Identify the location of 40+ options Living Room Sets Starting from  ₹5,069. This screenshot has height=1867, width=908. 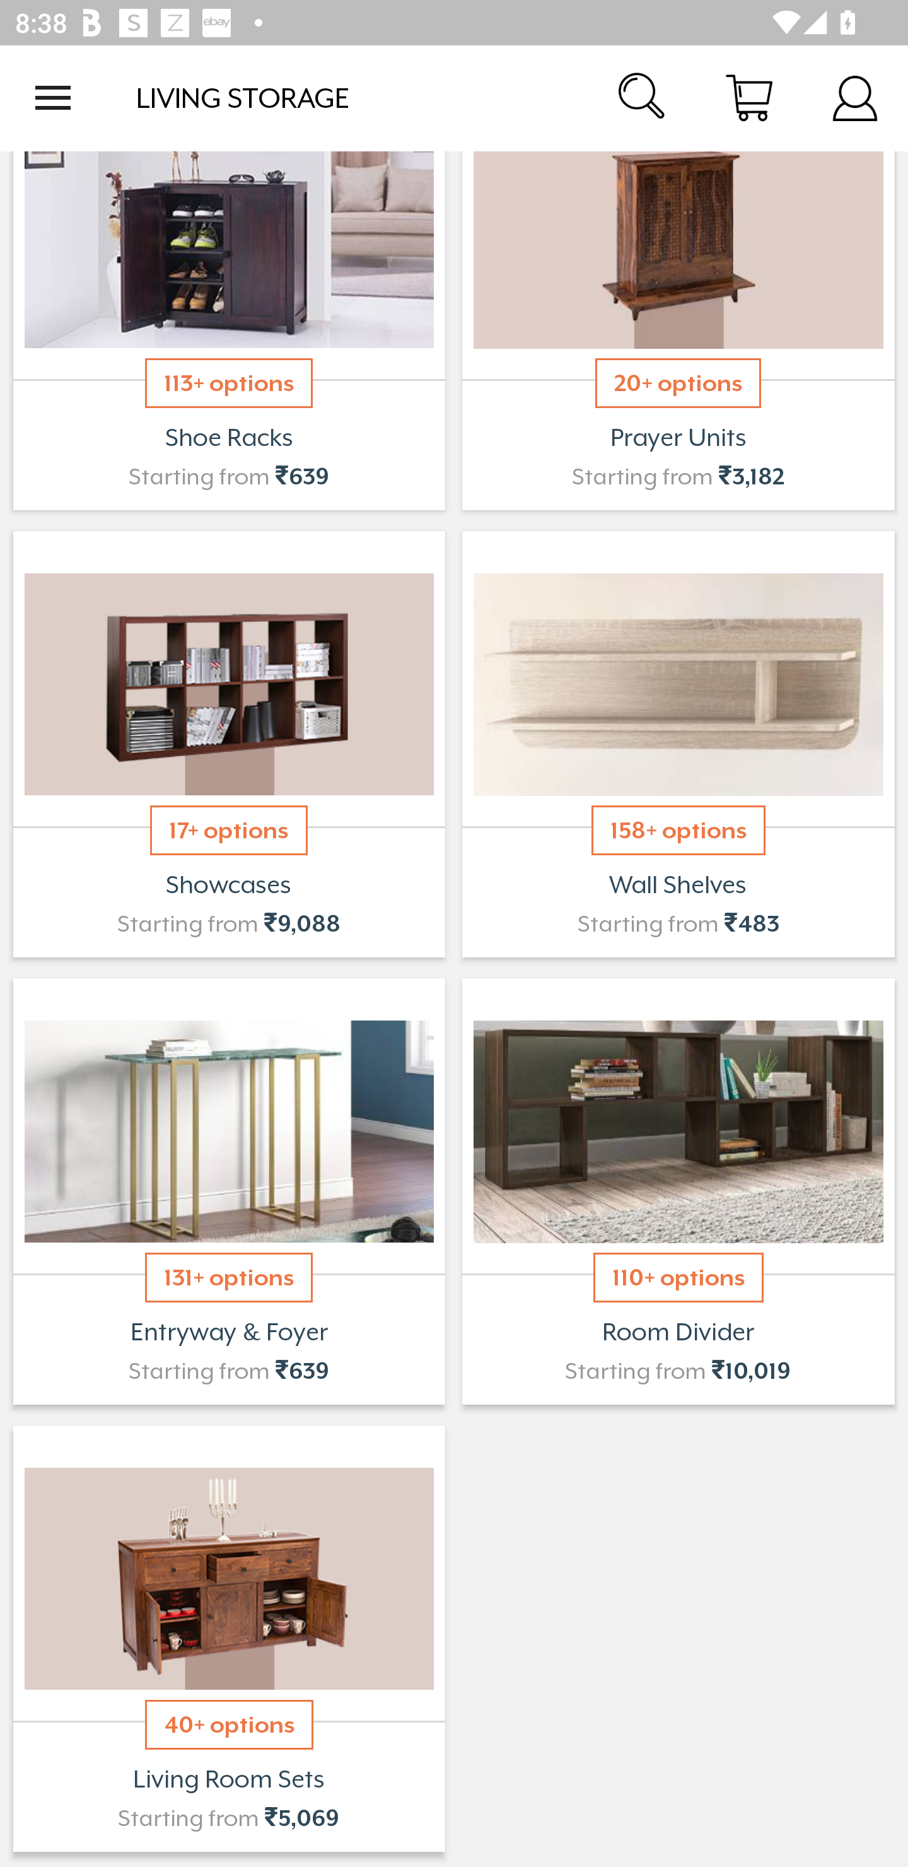
(228, 1638).